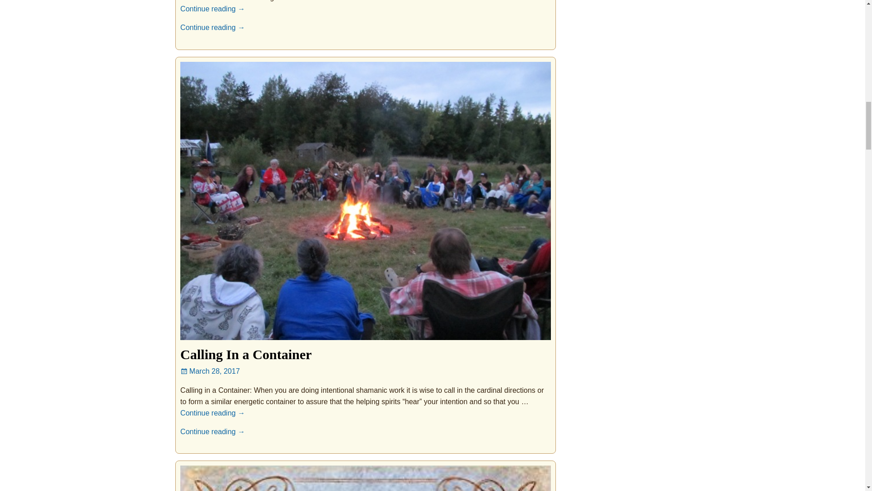 The height and width of the screenshot is (491, 872). Describe the element at coordinates (246, 354) in the screenshot. I see `Permalink to Calling In a Container` at that location.